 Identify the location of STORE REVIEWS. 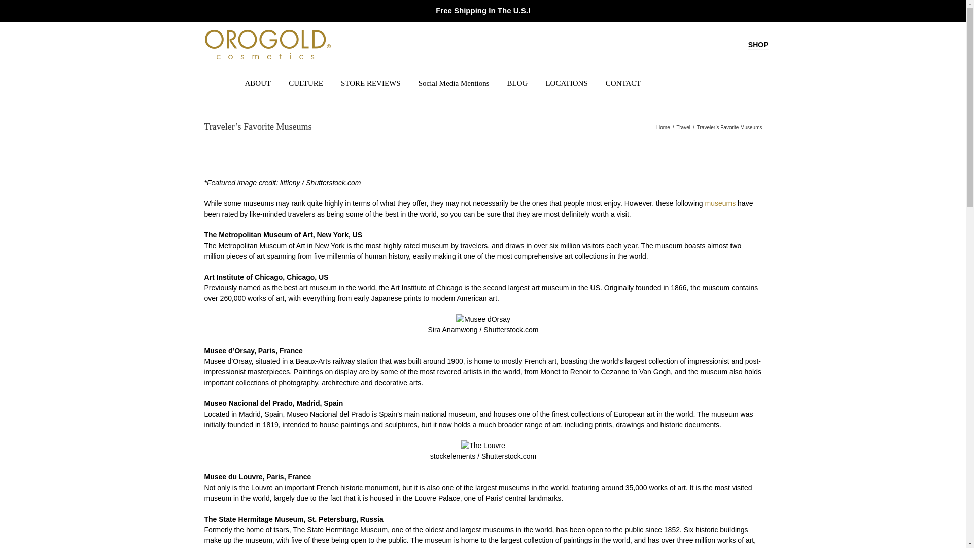
(370, 82).